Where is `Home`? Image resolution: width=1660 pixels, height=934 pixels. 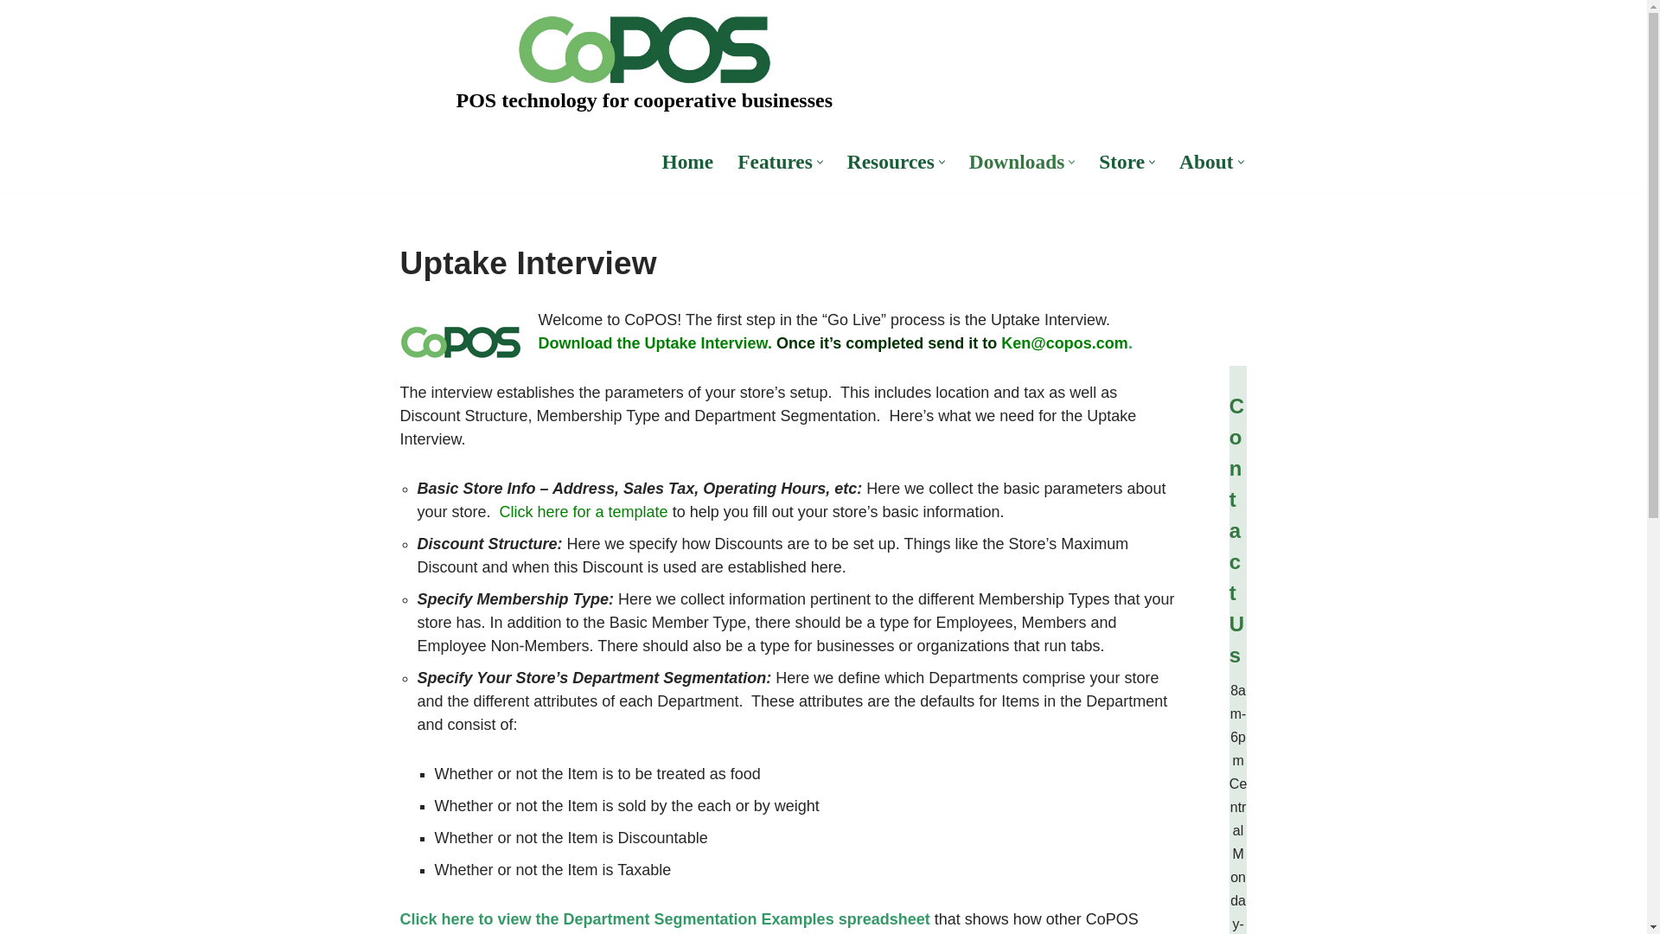 Home is located at coordinates (686, 161).